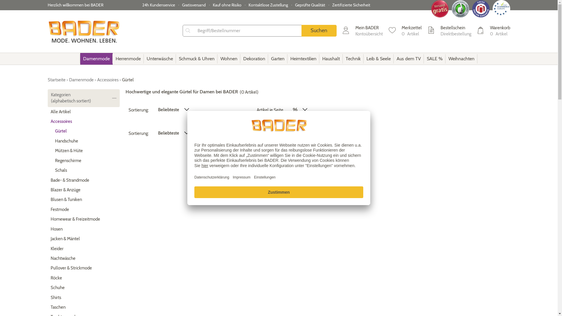  What do you see at coordinates (84, 161) in the screenshot?
I see `Regenschirme` at bounding box center [84, 161].